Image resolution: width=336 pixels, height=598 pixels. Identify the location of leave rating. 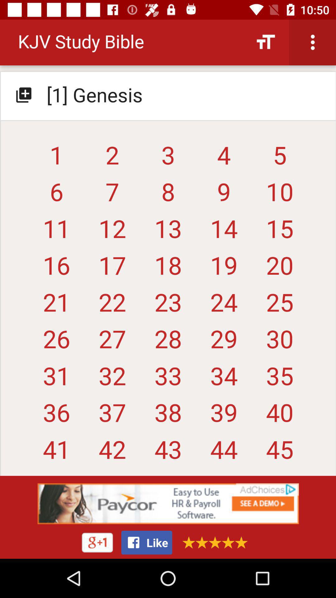
(213, 543).